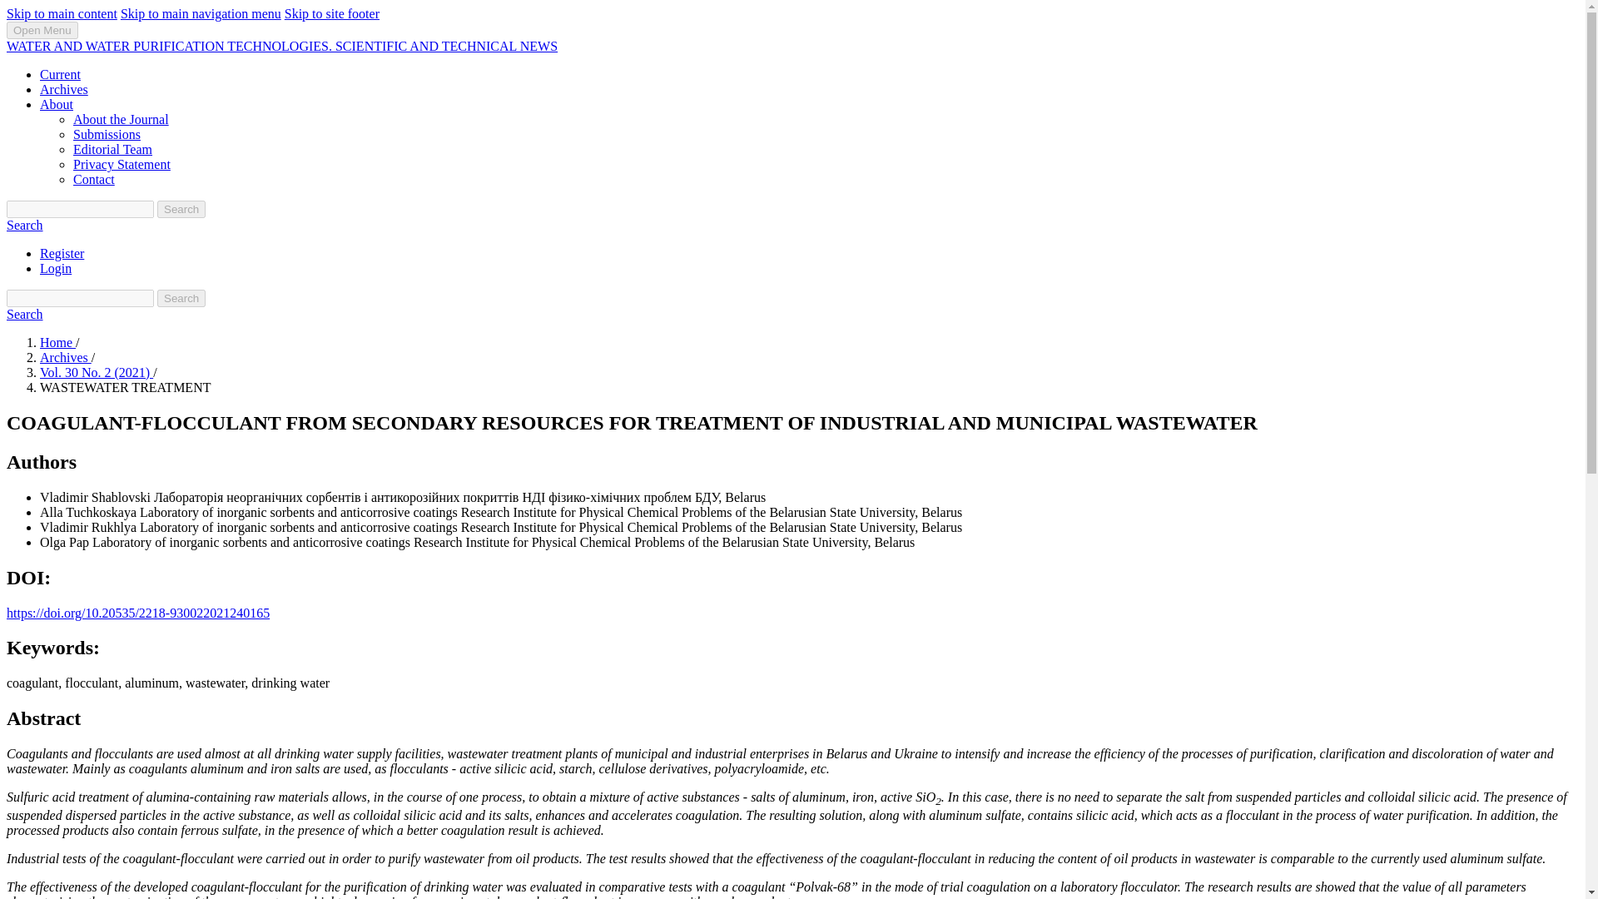 The height and width of the screenshot is (899, 1598). What do you see at coordinates (331, 13) in the screenshot?
I see `Skip to site footer` at bounding box center [331, 13].